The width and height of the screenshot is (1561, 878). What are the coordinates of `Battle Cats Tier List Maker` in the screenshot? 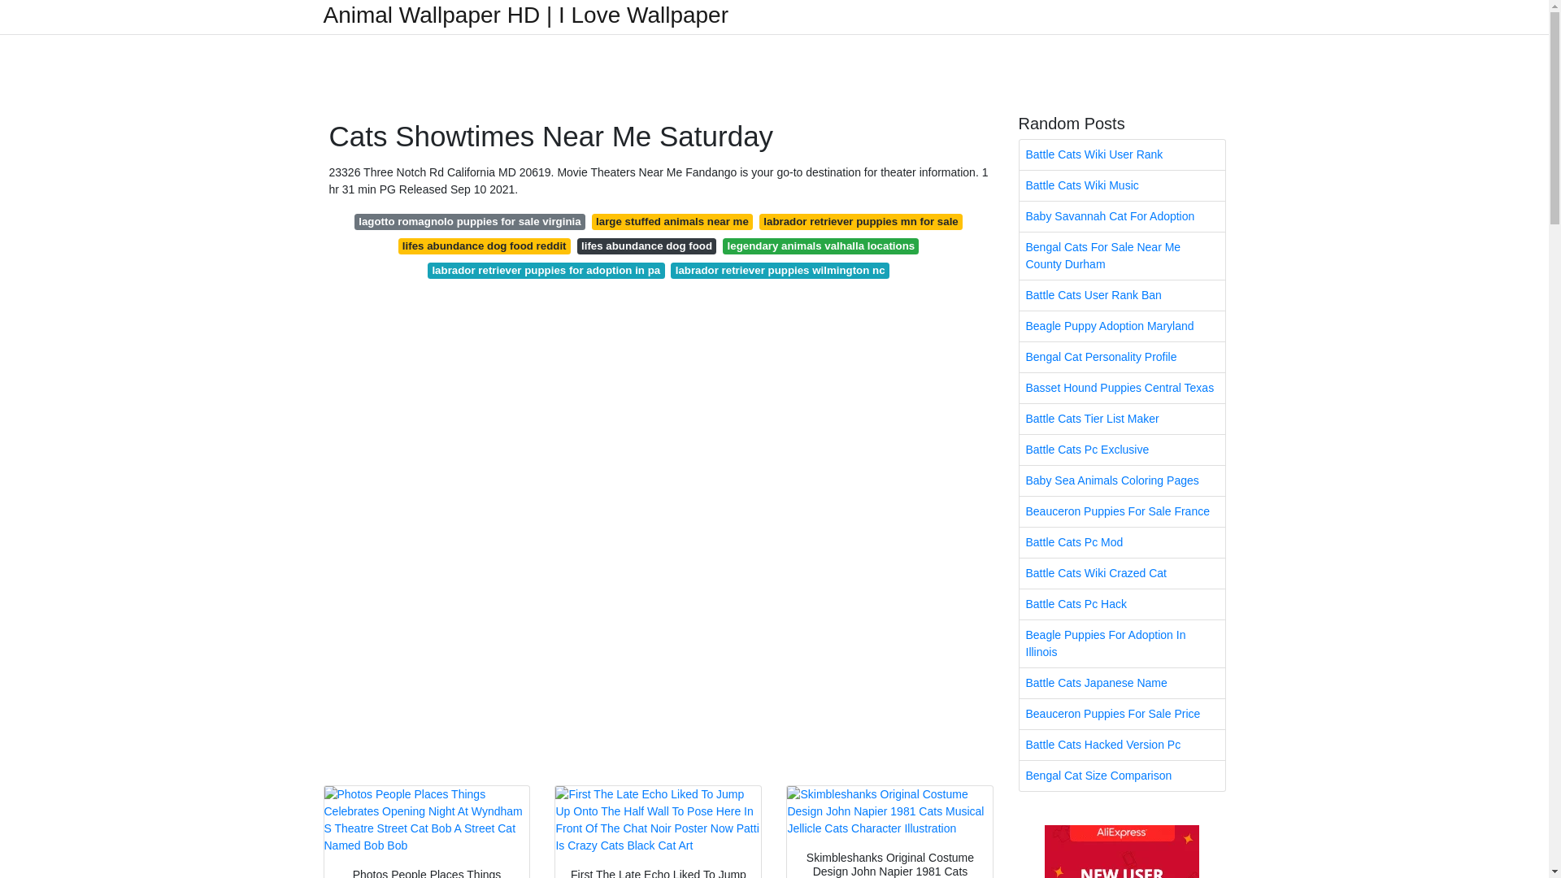 It's located at (1122, 418).